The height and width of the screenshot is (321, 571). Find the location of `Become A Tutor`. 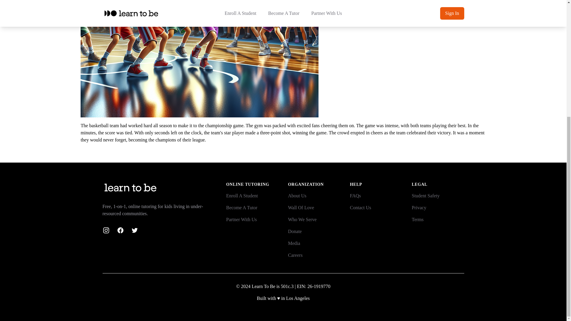

Become A Tutor is located at coordinates (241, 207).